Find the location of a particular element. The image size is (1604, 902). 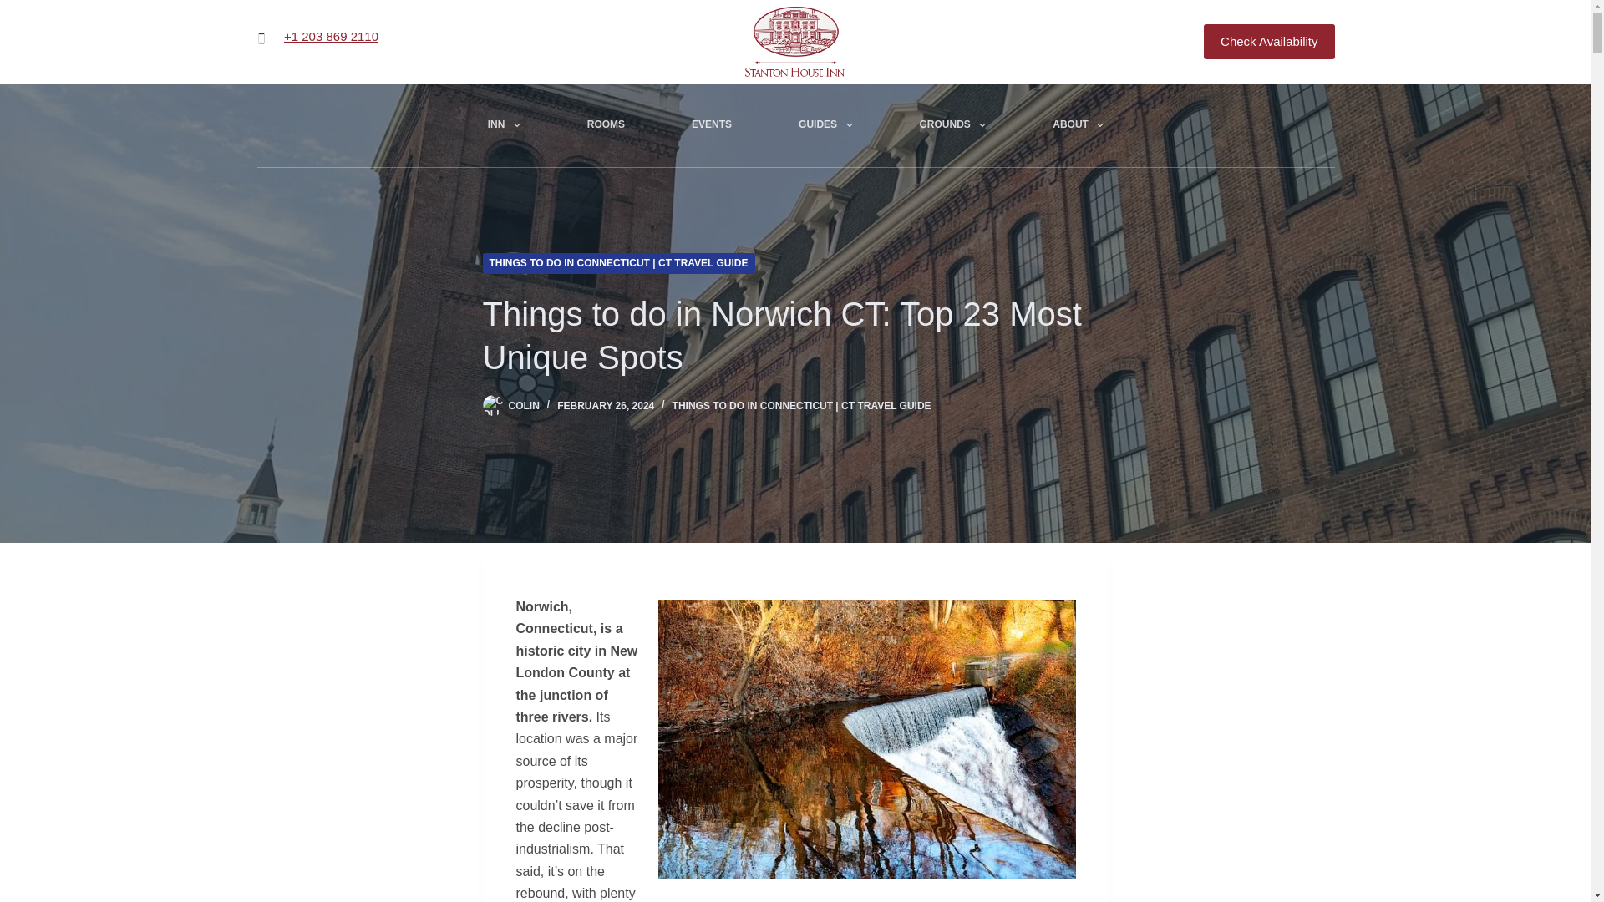

Check Availability is located at coordinates (1269, 42).